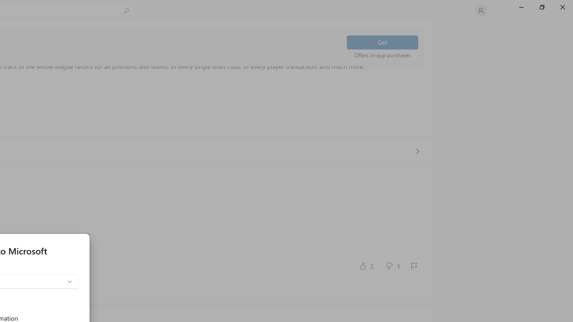 This screenshot has width=573, height=322. Describe the element at coordinates (481, 11) in the screenshot. I see `User profile` at that location.